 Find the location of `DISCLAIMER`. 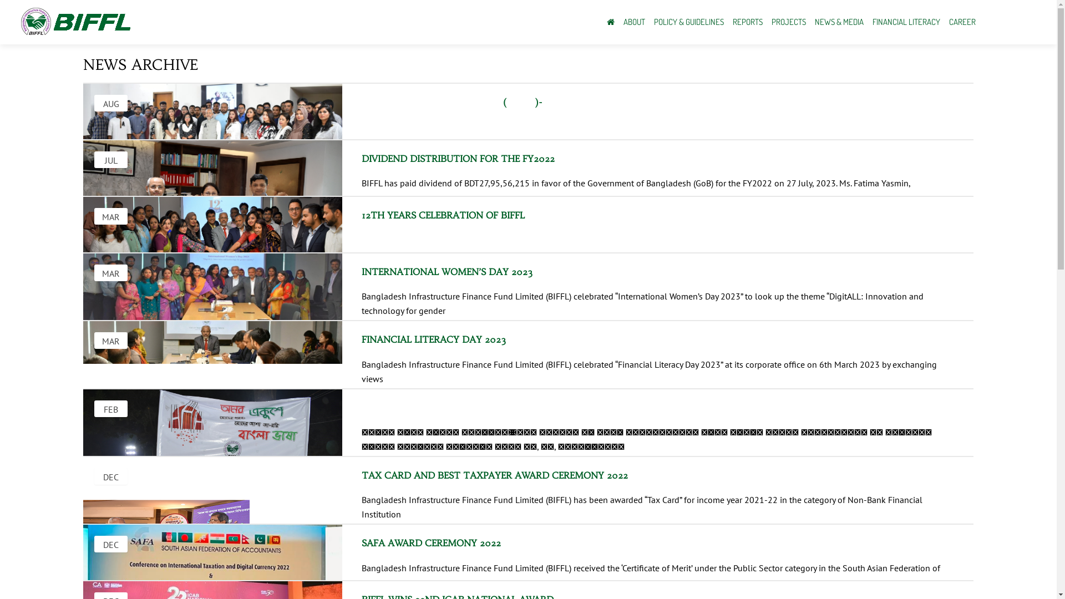

DISCLAIMER is located at coordinates (460, 481).